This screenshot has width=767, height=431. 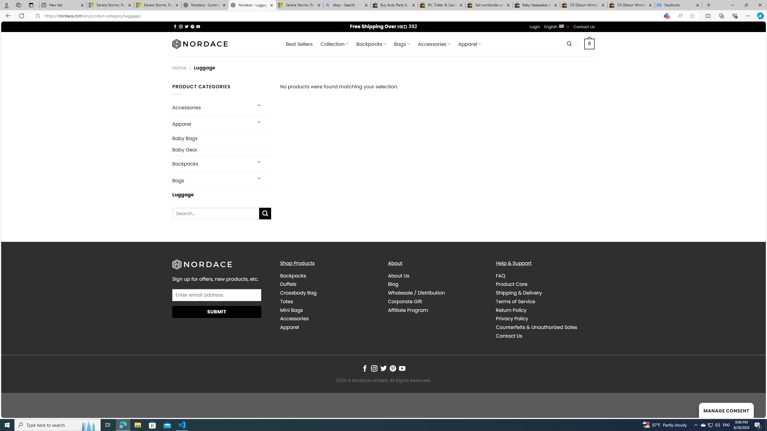 What do you see at coordinates (18, 5) in the screenshot?
I see `Workspaces` at bounding box center [18, 5].